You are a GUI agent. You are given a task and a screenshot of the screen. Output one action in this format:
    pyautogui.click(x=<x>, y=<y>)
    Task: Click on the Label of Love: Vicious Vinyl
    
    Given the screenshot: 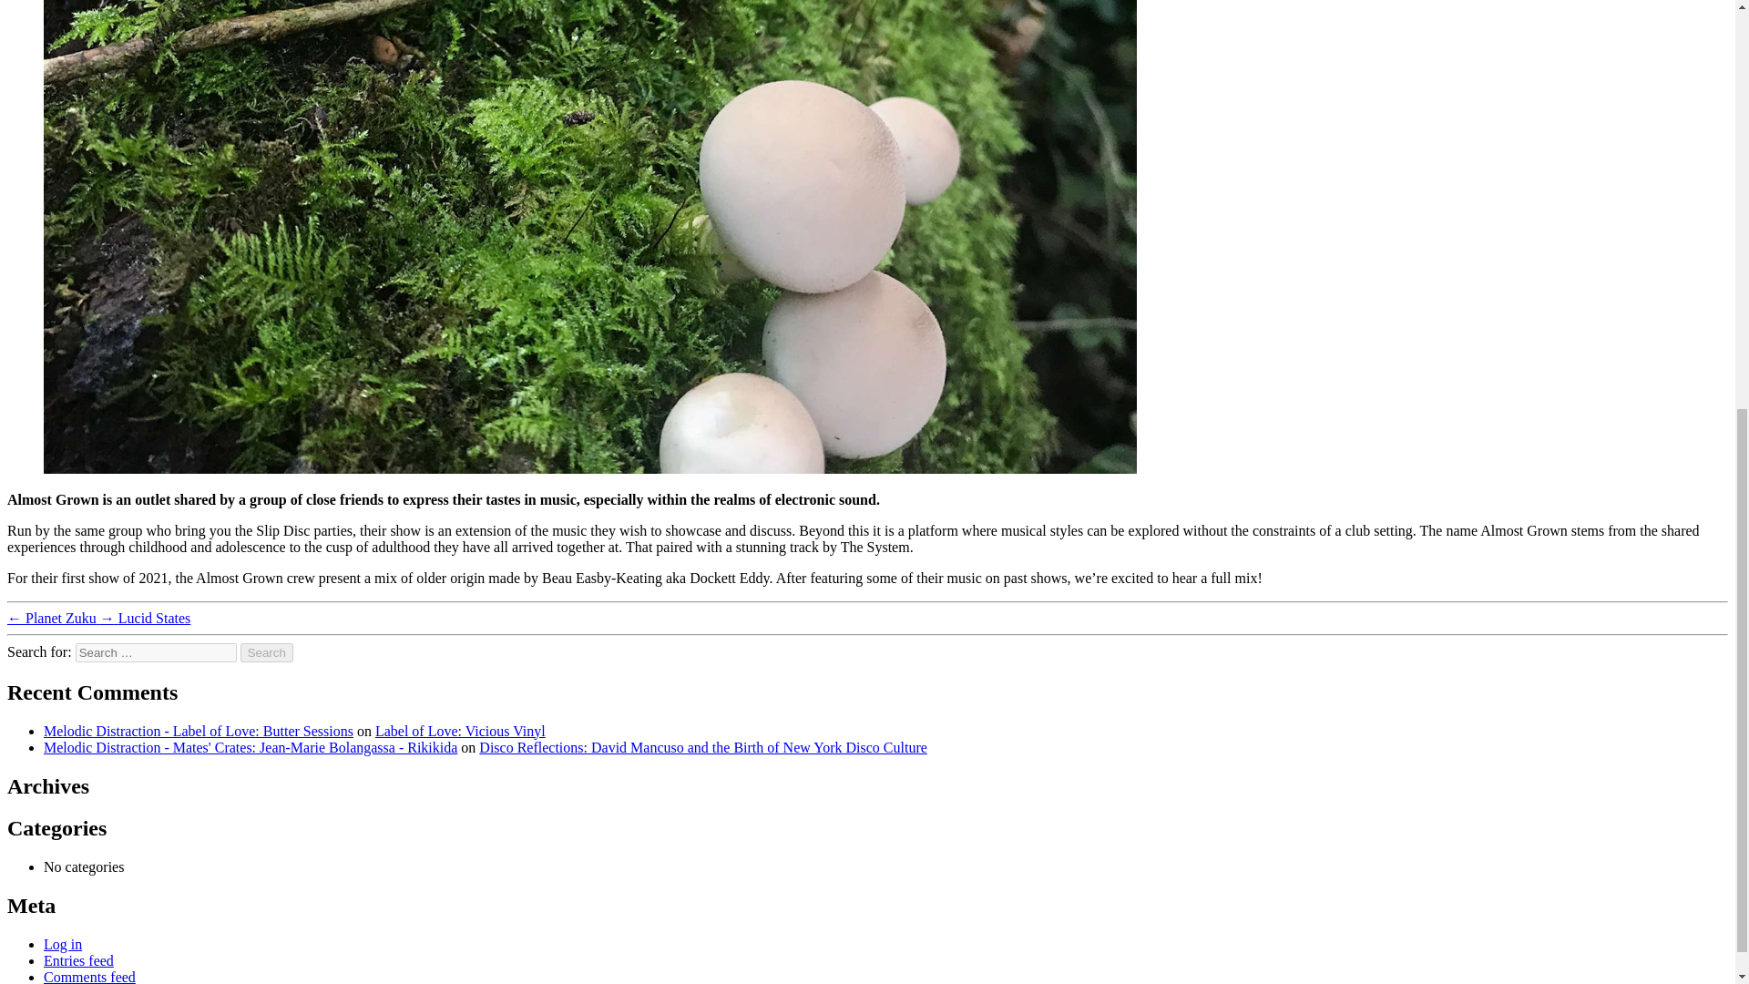 What is the action you would take?
    pyautogui.click(x=461, y=731)
    